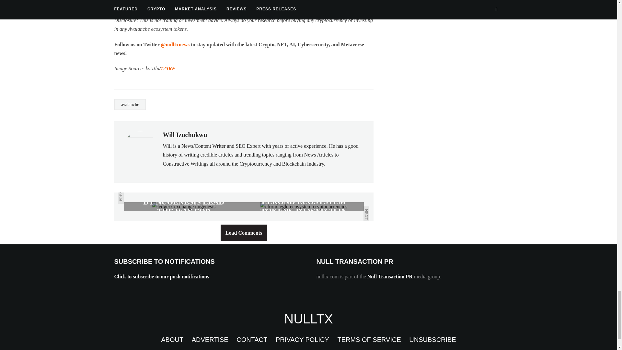 Image resolution: width=622 pixels, height=350 pixels. I want to click on Top 5 In-Demand Elrond Ecosystem Tokens to Watch in 2022, so click(303, 207).